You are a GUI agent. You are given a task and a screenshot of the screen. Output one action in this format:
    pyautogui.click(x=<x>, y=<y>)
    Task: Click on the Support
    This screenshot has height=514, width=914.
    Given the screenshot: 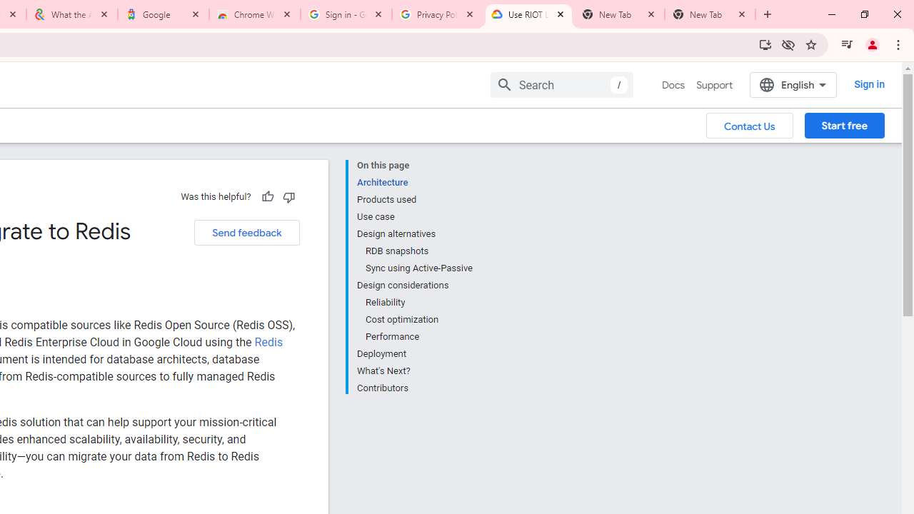 What is the action you would take?
    pyautogui.click(x=714, y=85)
    